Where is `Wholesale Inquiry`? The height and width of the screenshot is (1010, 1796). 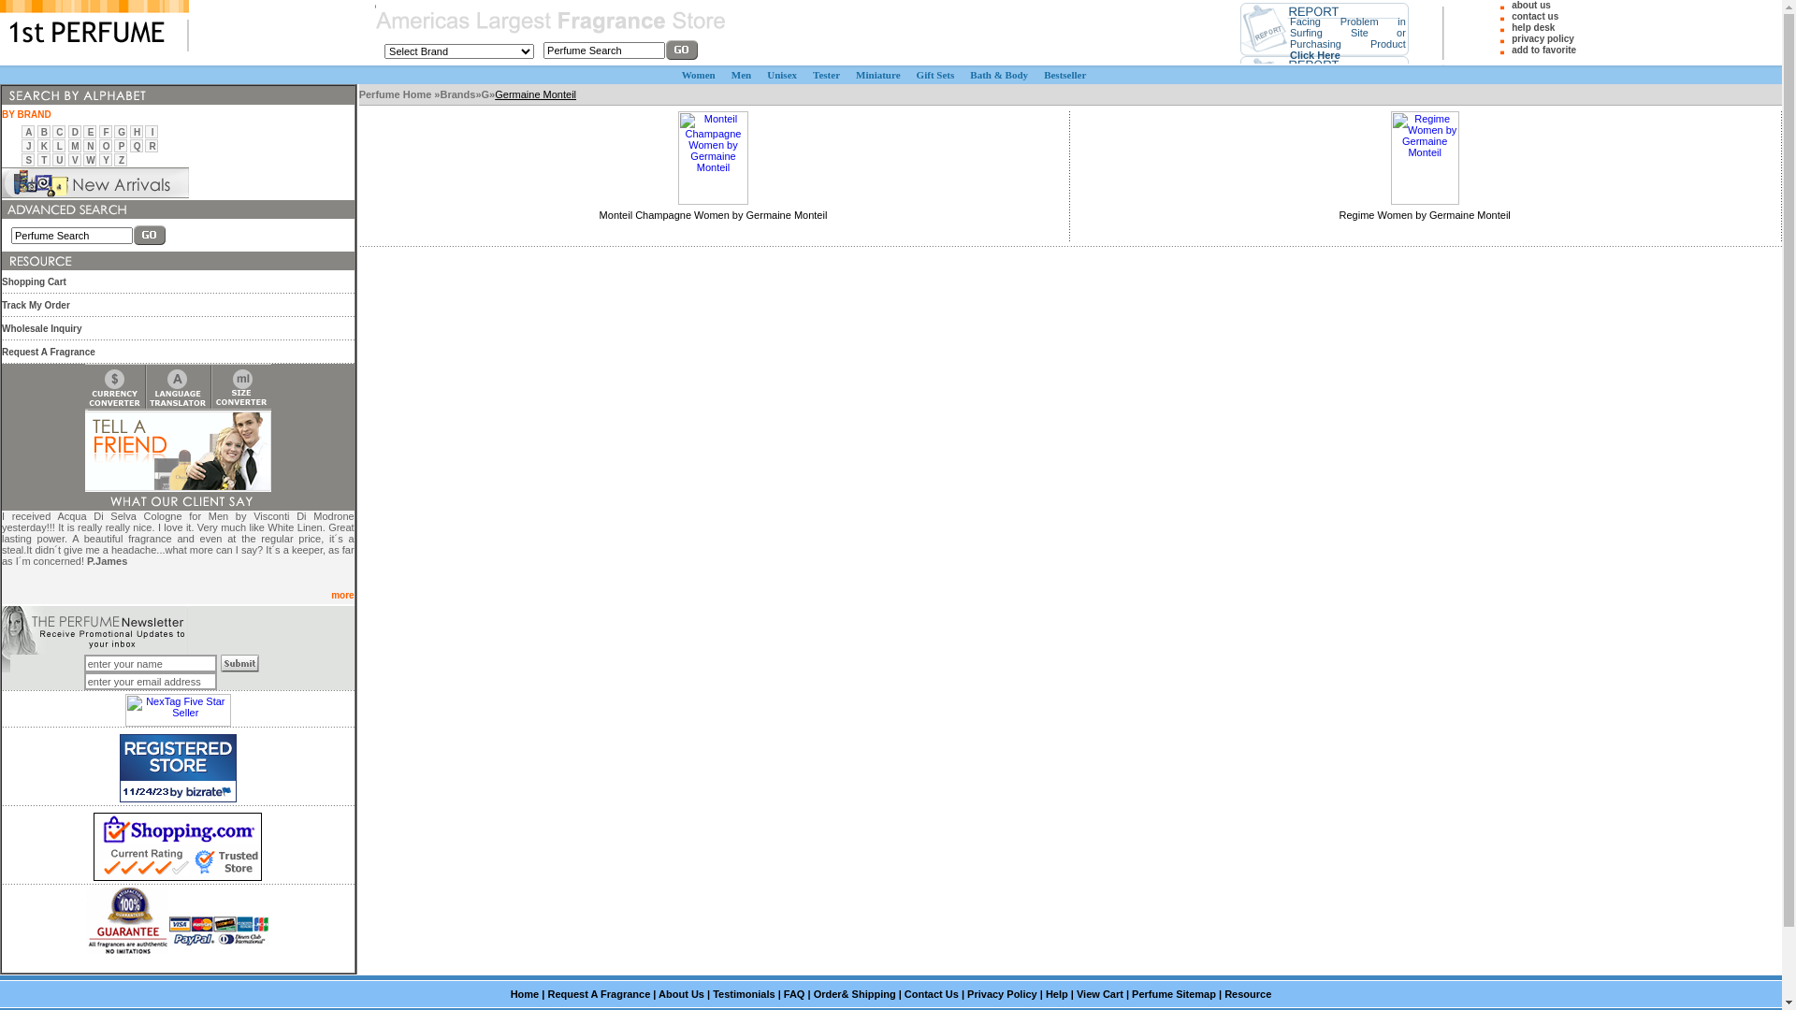
Wholesale Inquiry is located at coordinates (42, 329).